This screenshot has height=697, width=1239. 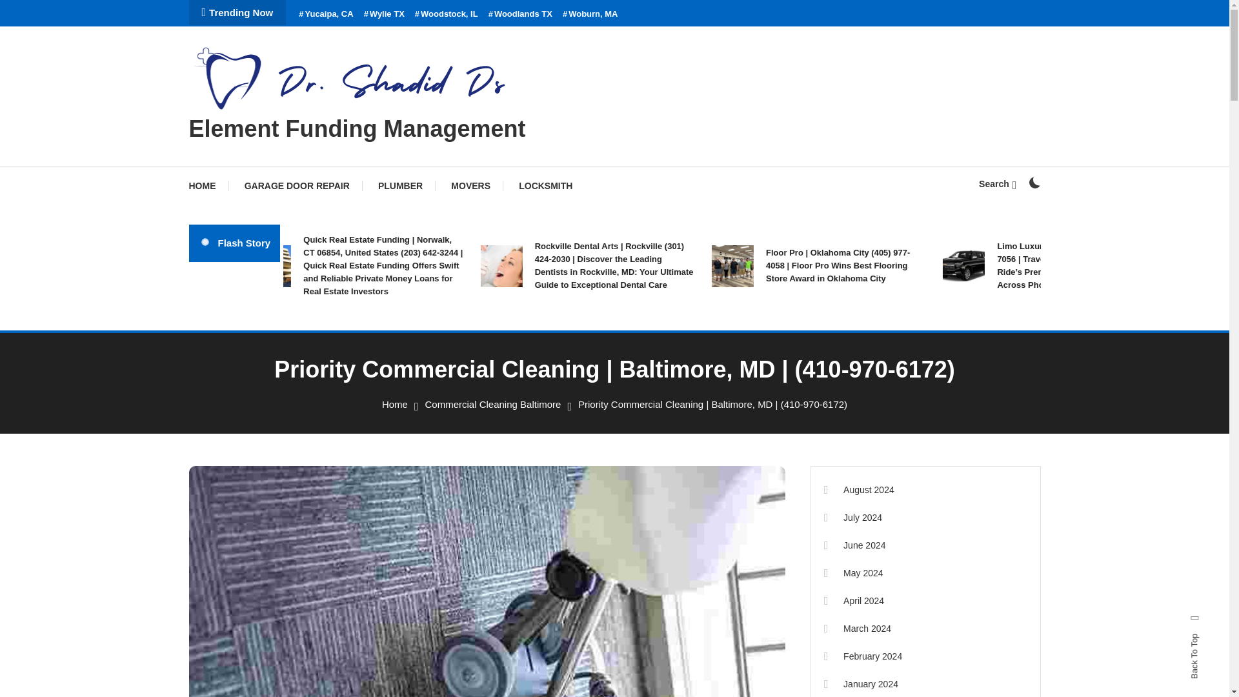 I want to click on Home, so click(x=394, y=404).